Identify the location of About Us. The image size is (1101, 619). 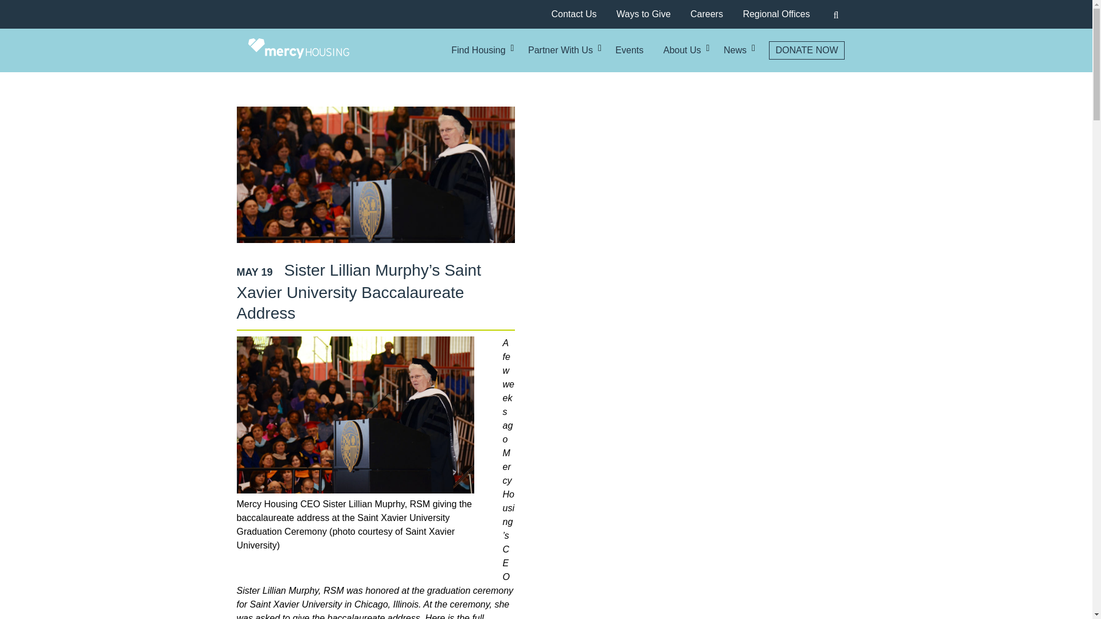
(682, 50).